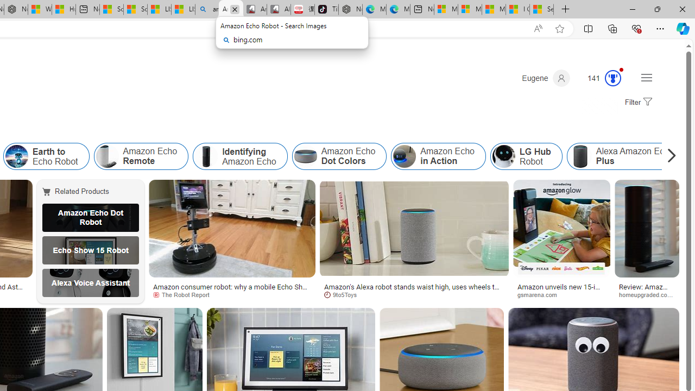  I want to click on Eugene, so click(546, 78).